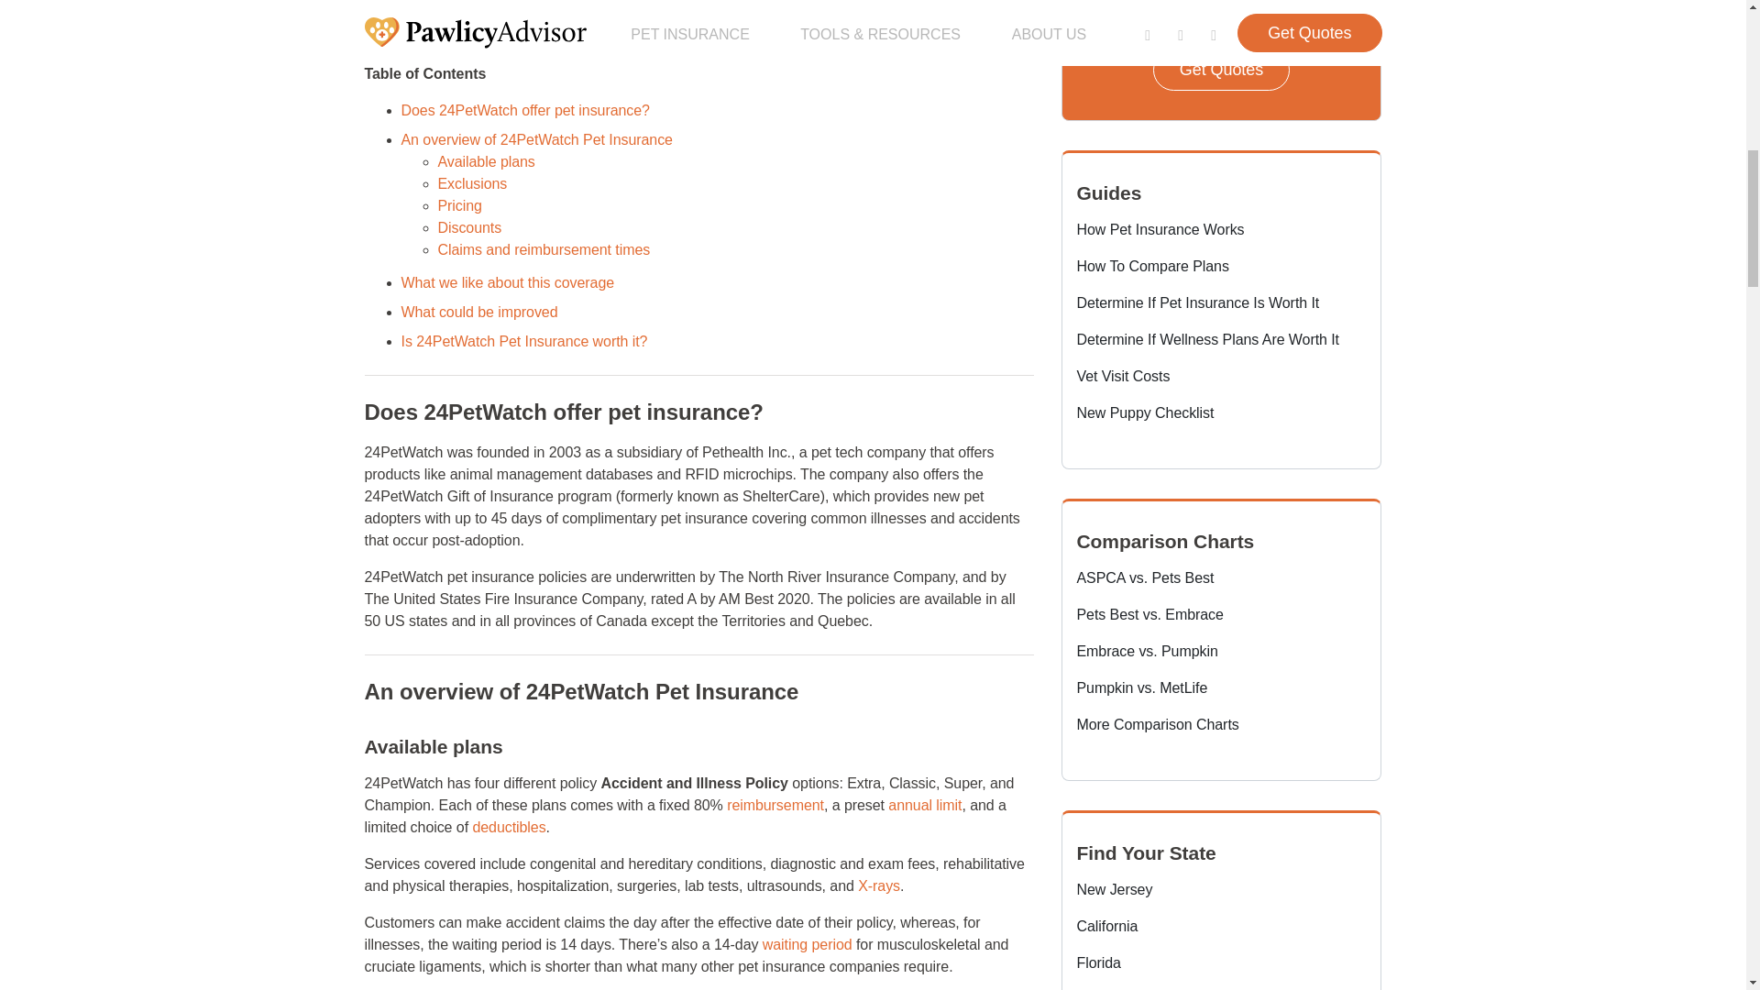  Describe the element at coordinates (878, 885) in the screenshot. I see `X-rays` at that location.